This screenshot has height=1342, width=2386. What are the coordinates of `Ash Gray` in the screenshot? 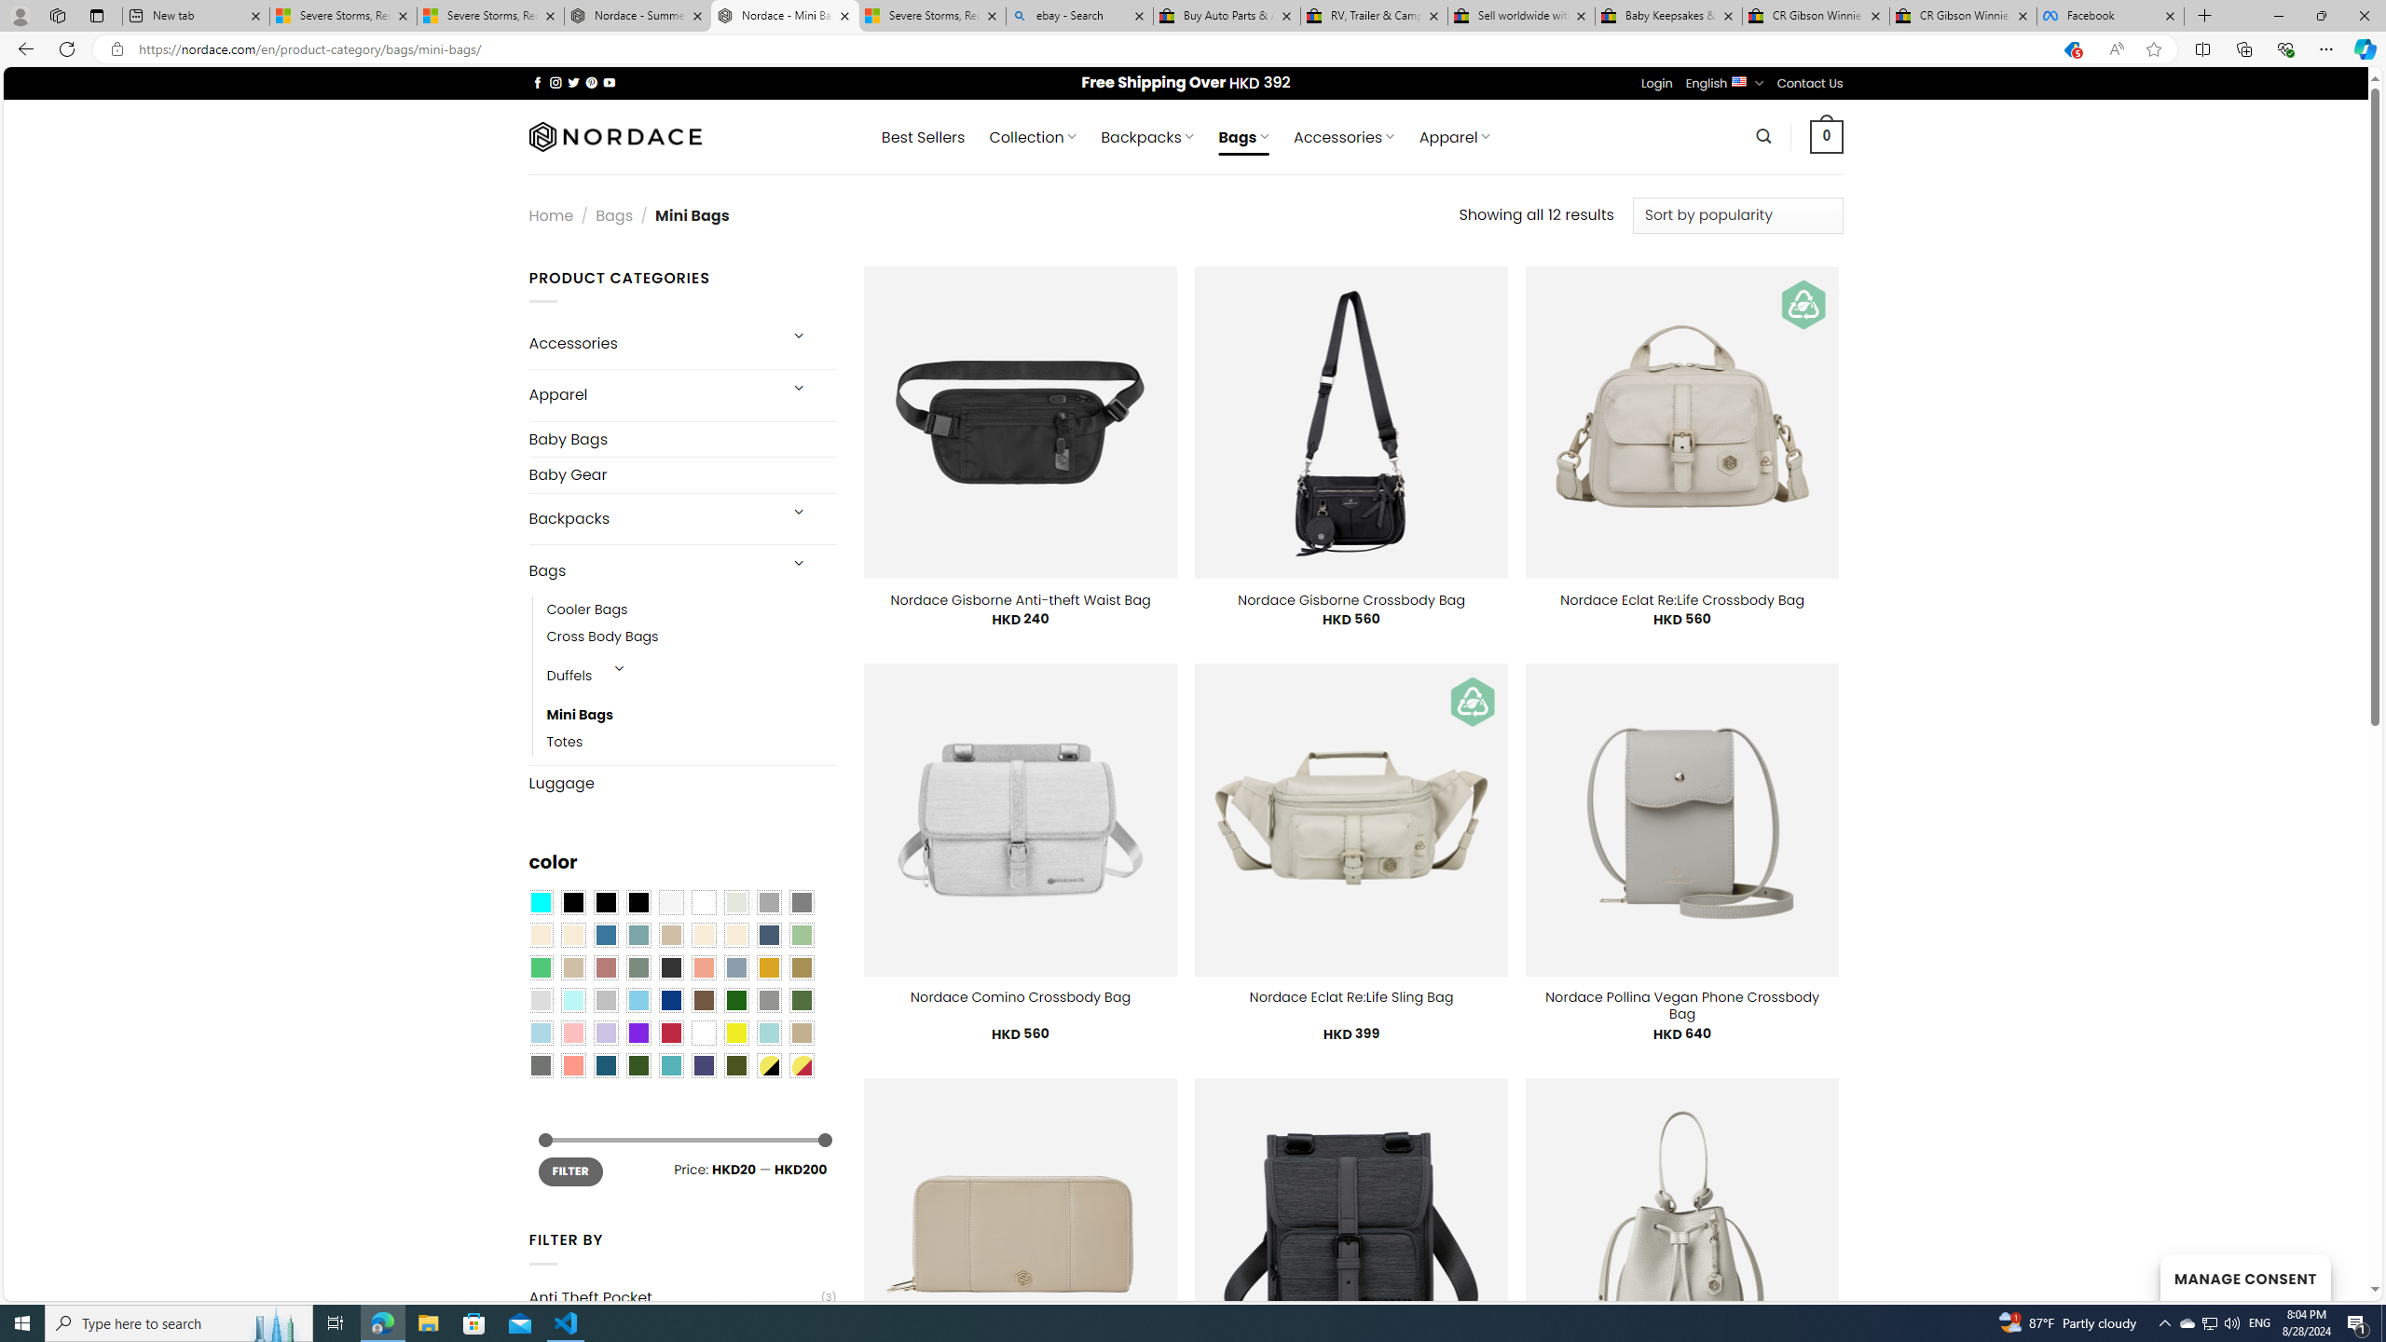 It's located at (736, 903).